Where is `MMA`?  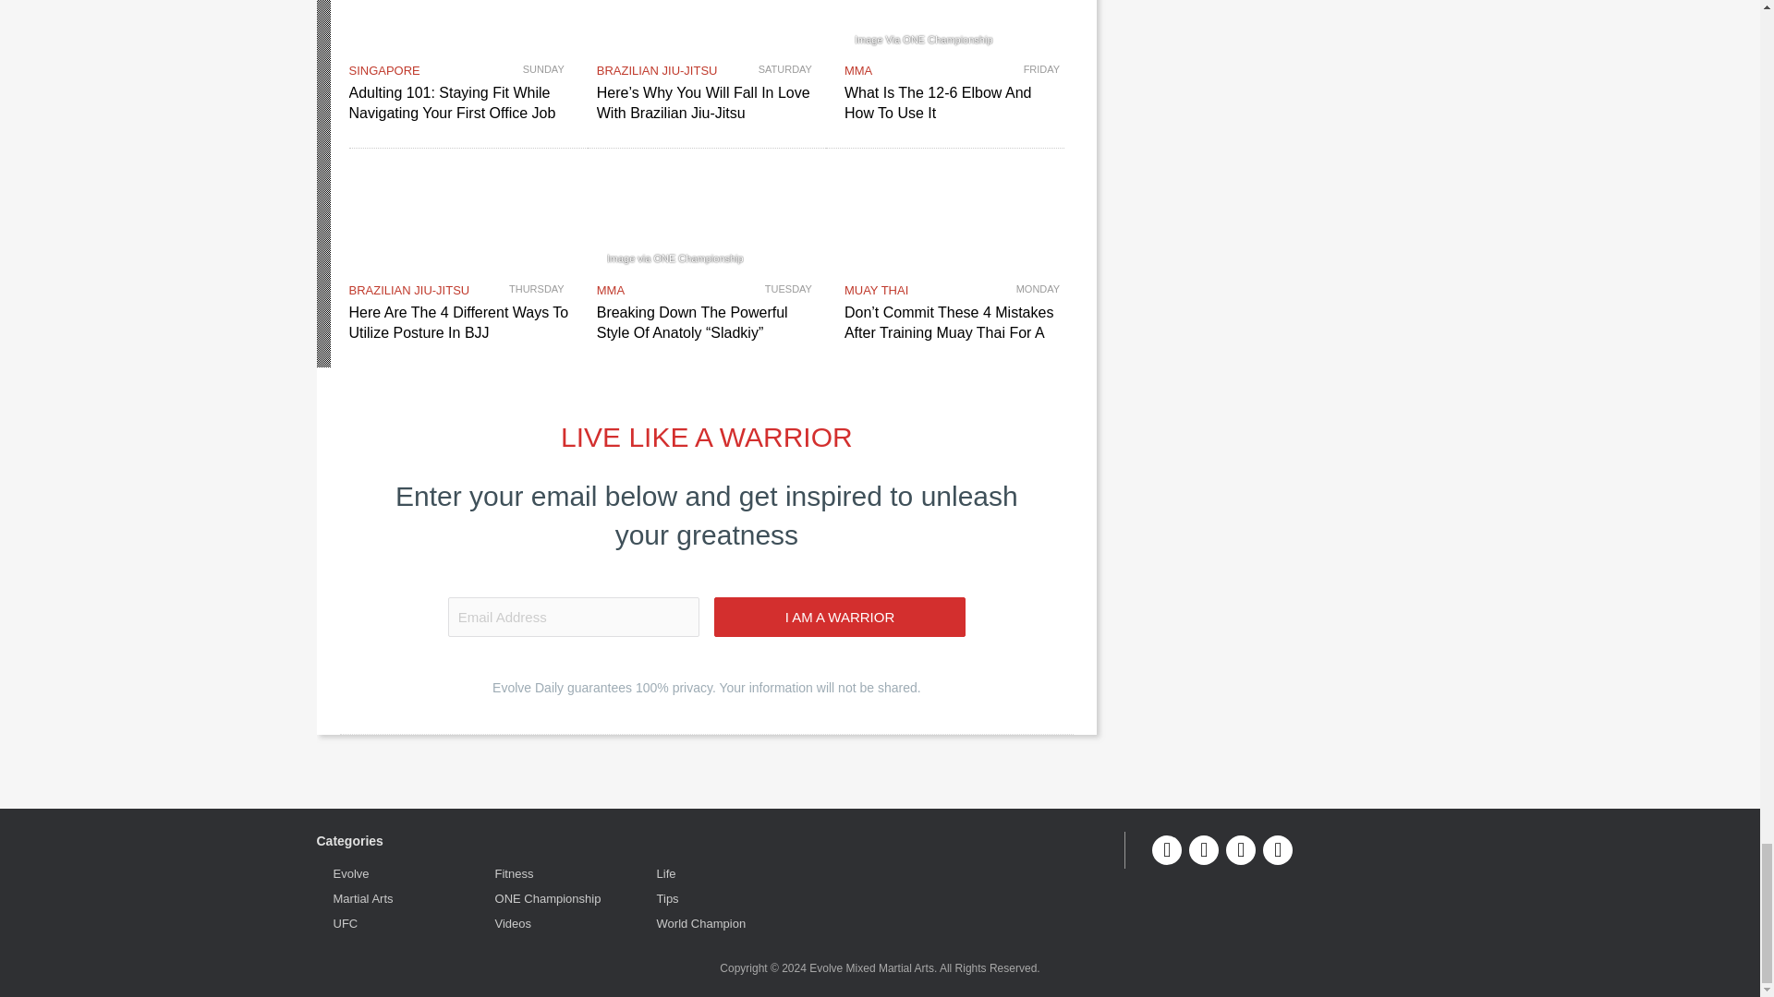 MMA is located at coordinates (857, 70).